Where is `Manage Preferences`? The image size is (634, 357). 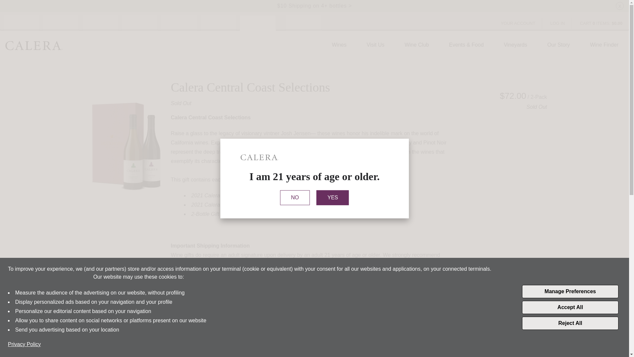 Manage Preferences is located at coordinates (570, 291).